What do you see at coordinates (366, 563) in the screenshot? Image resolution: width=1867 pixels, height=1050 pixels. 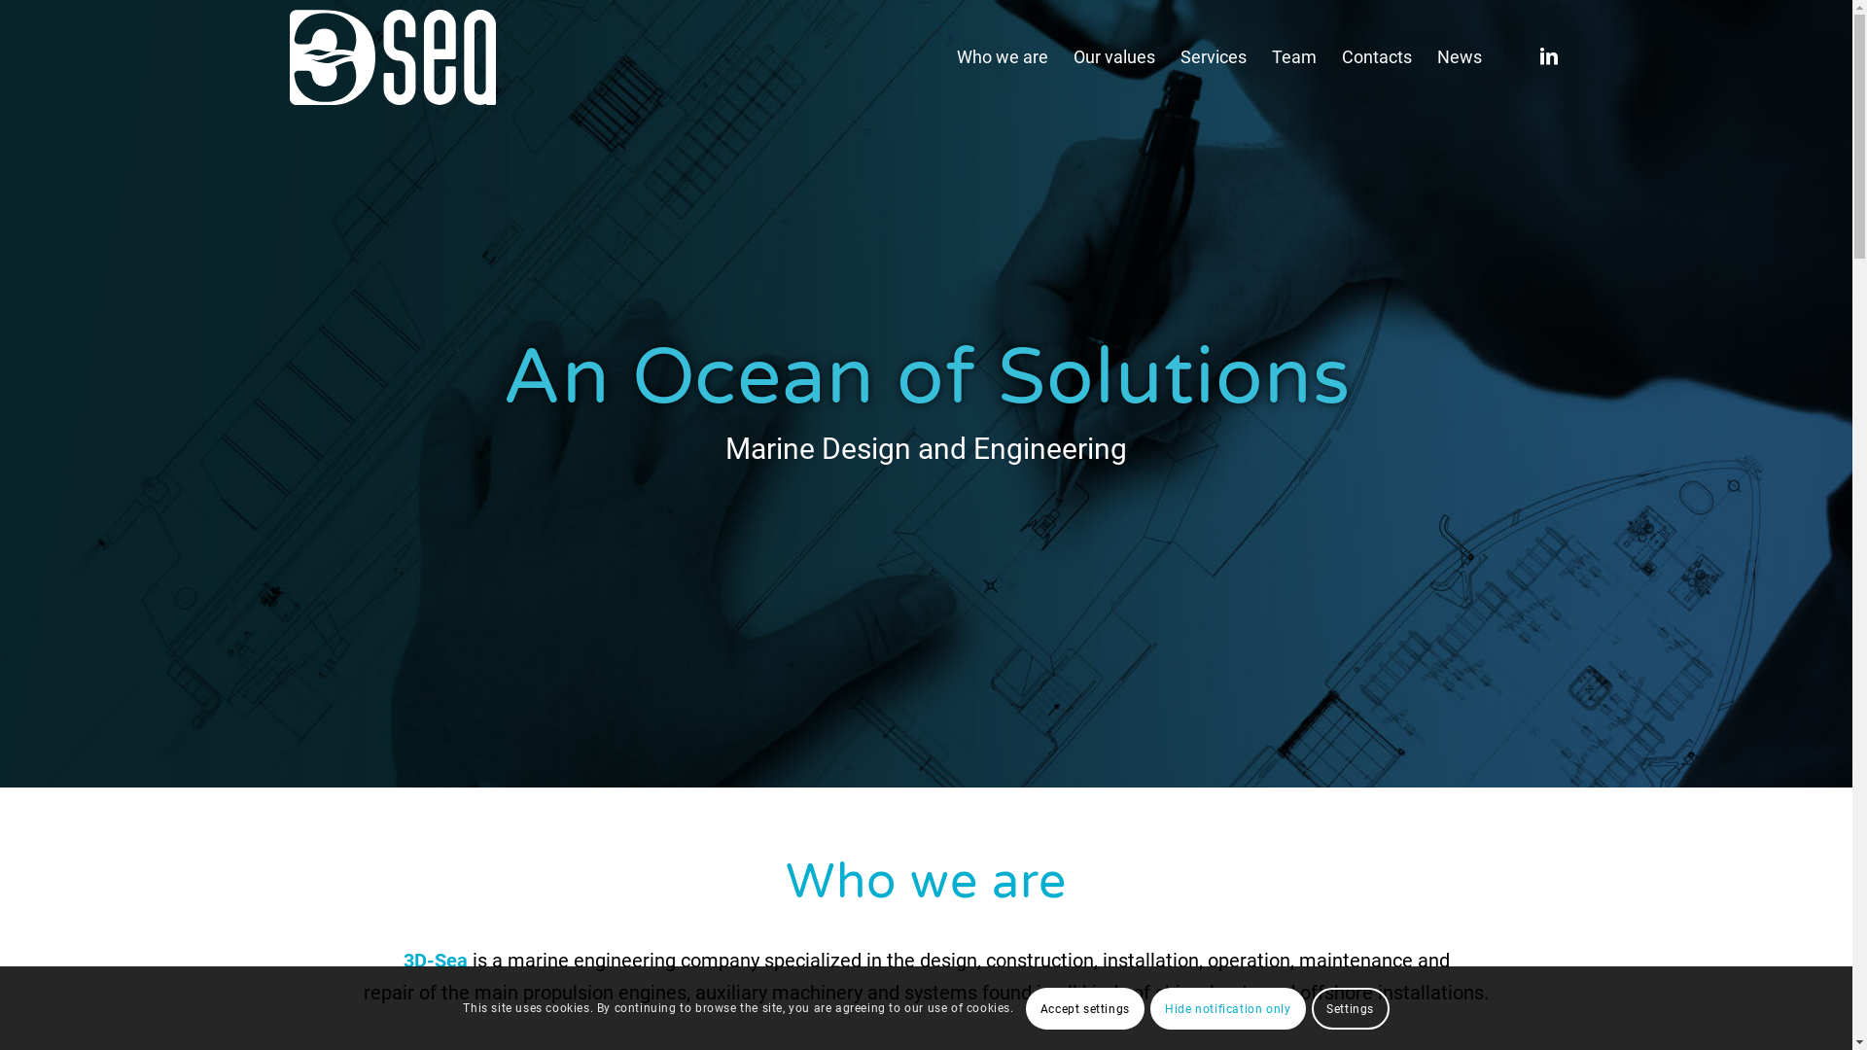 I see `info@3d-sea.com` at bounding box center [366, 563].